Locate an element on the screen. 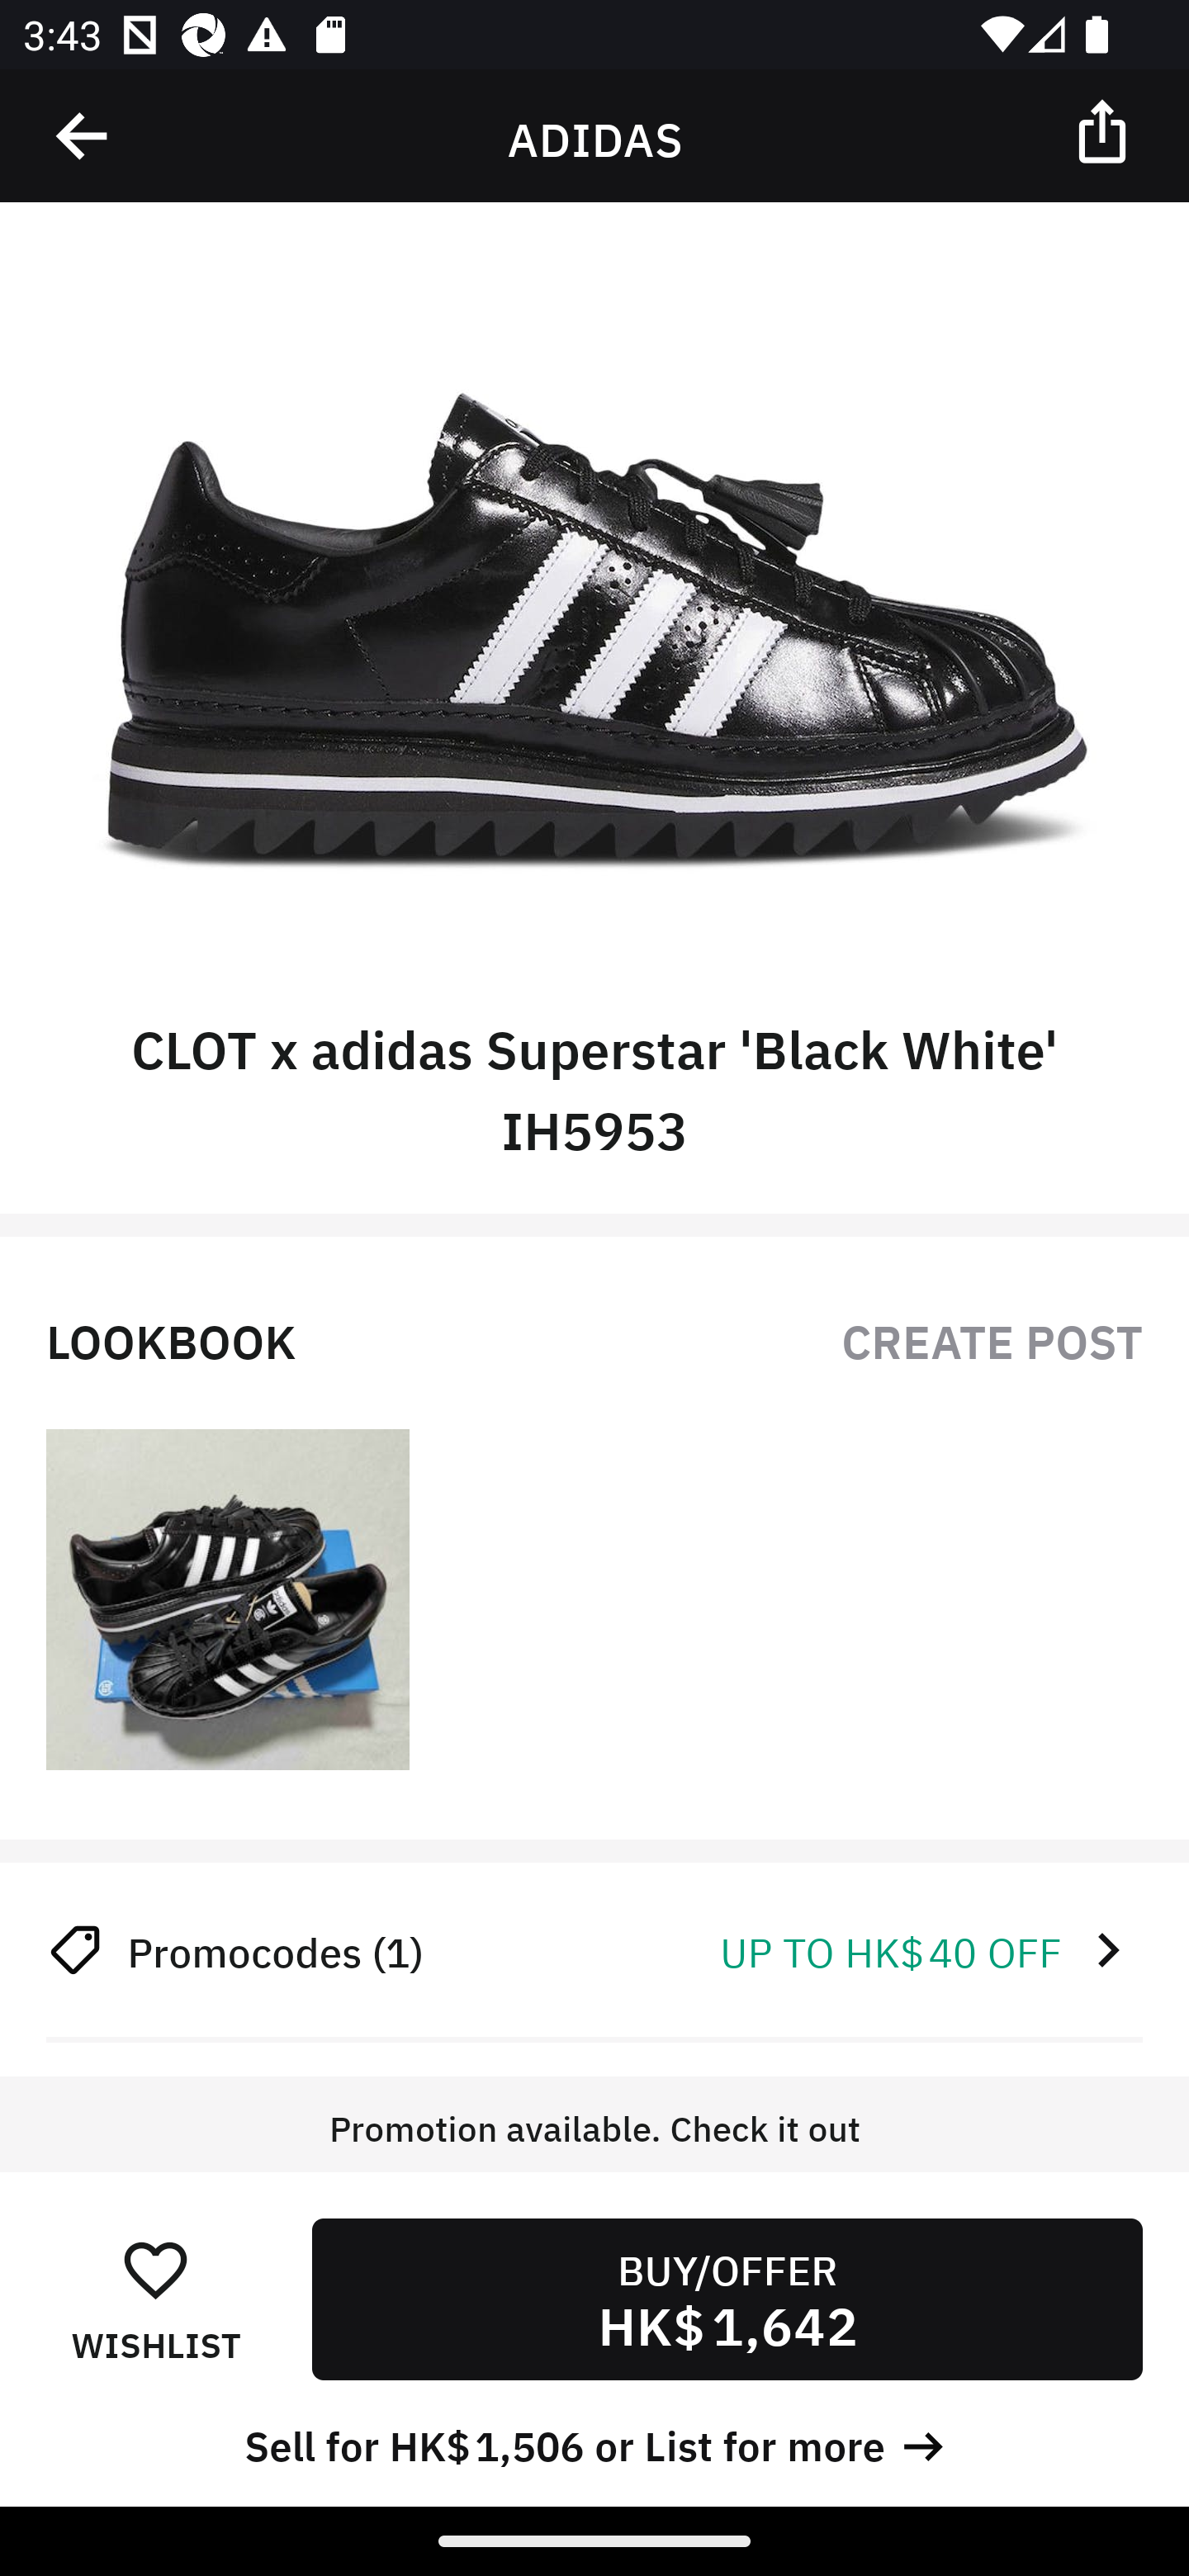 The image size is (1189, 2576). 󰋕 is located at coordinates (155, 2269).